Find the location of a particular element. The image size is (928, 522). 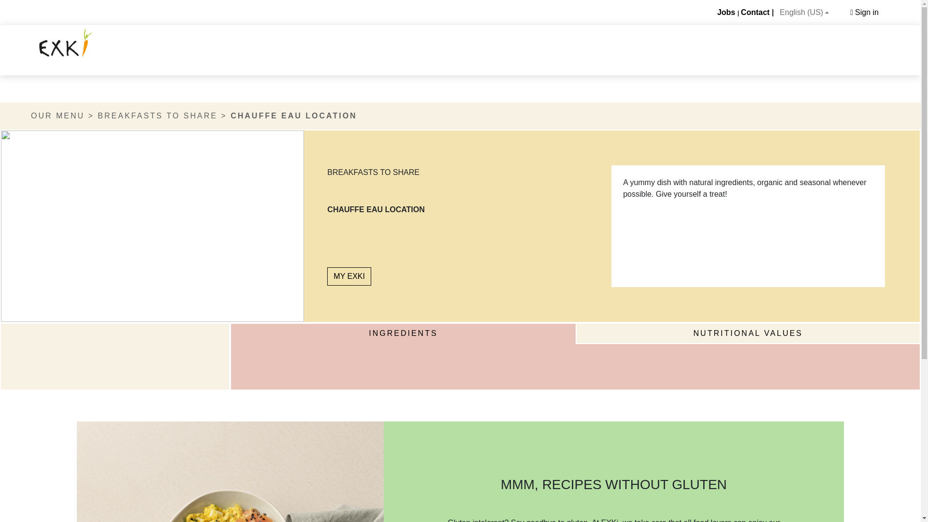

Contact is located at coordinates (755, 12).